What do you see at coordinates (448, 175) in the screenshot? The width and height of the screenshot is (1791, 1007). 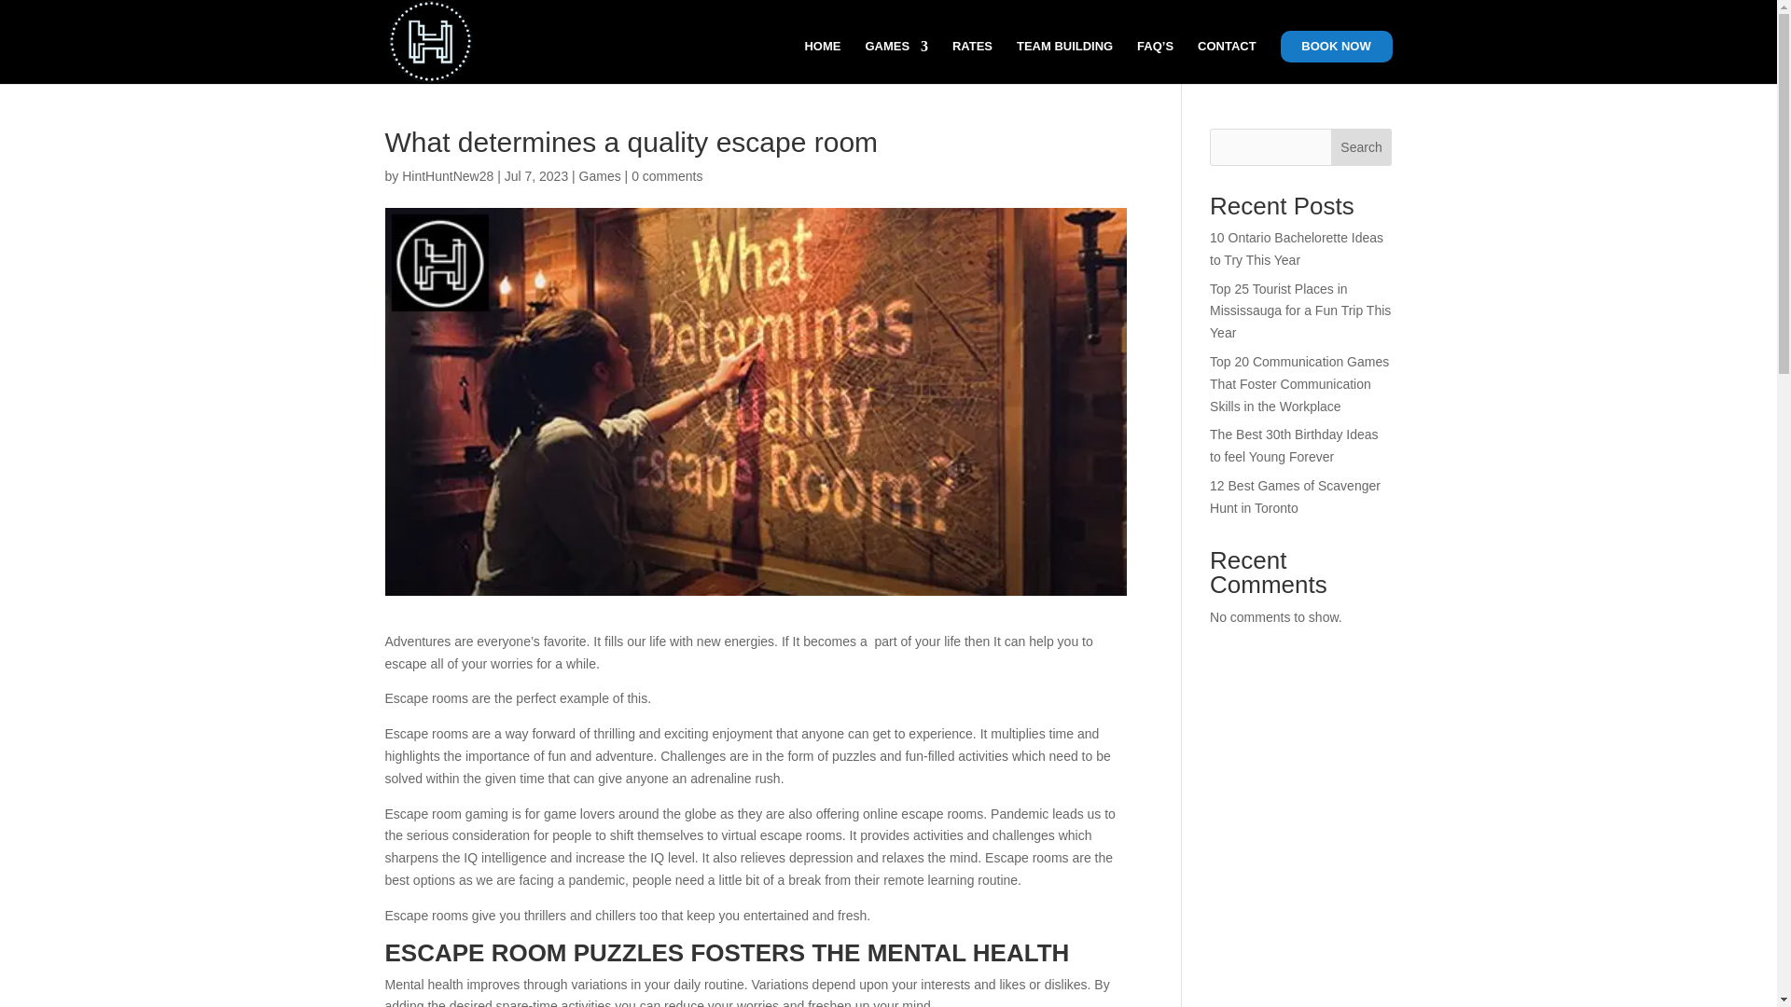 I see `HintHuntNew28` at bounding box center [448, 175].